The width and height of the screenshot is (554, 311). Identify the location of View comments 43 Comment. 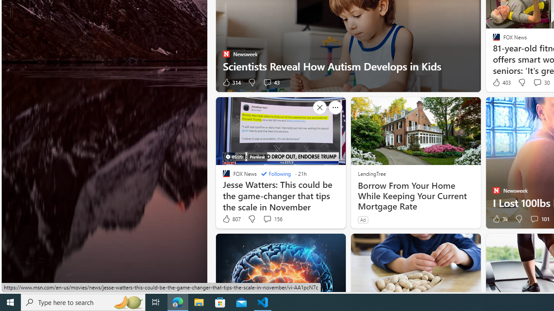
(271, 83).